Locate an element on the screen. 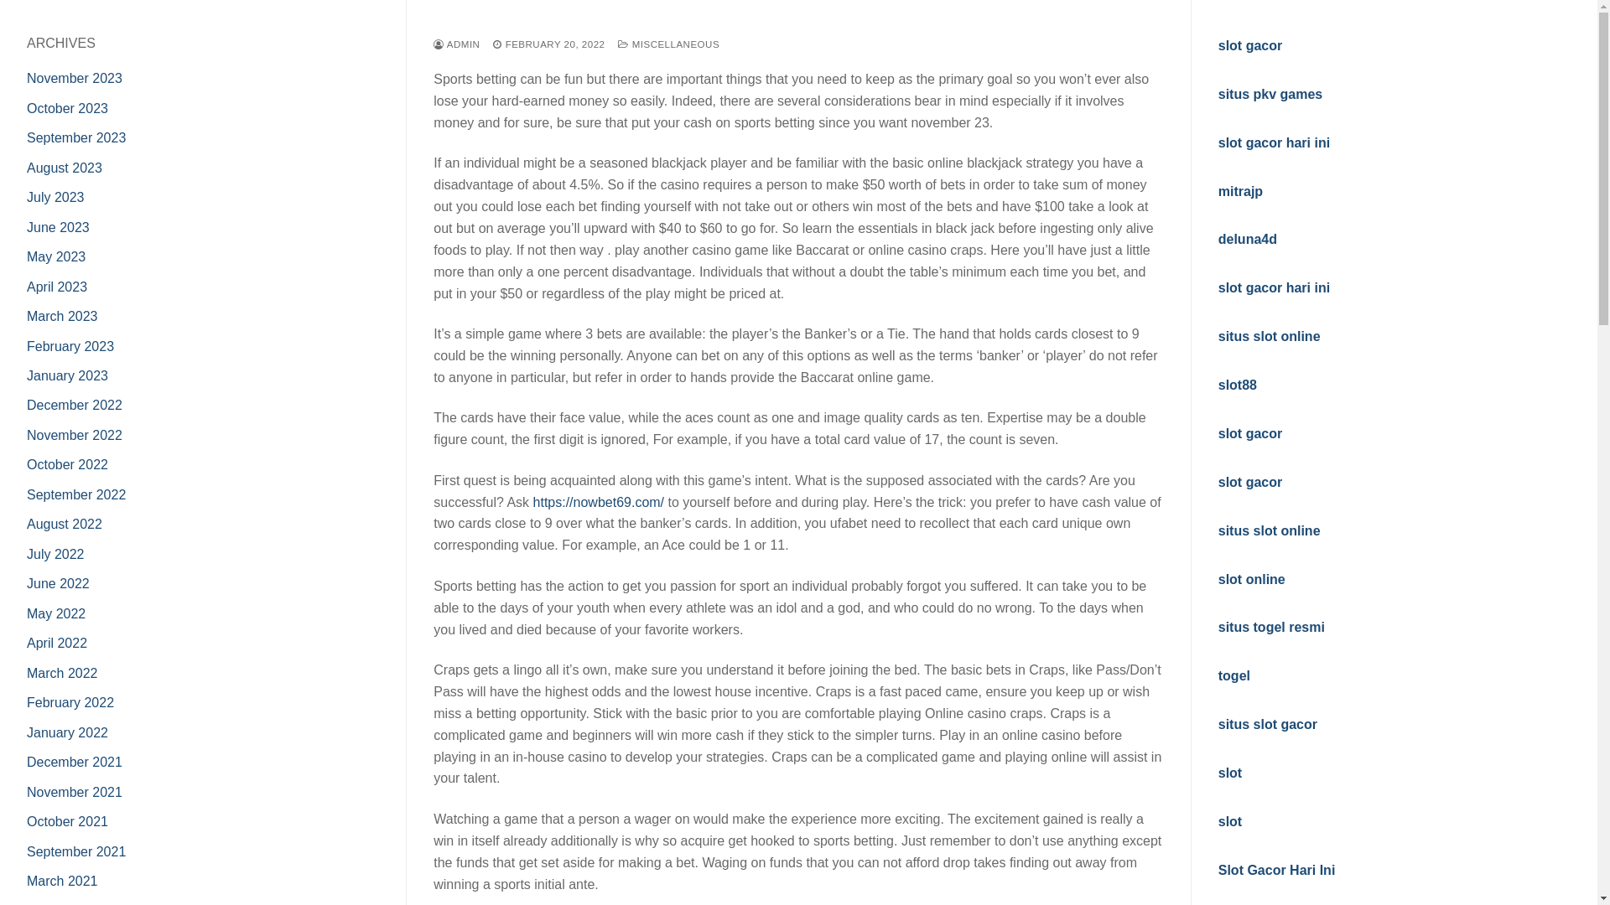 Image resolution: width=1610 pixels, height=905 pixels. September 2022 is located at coordinates (351, 494).